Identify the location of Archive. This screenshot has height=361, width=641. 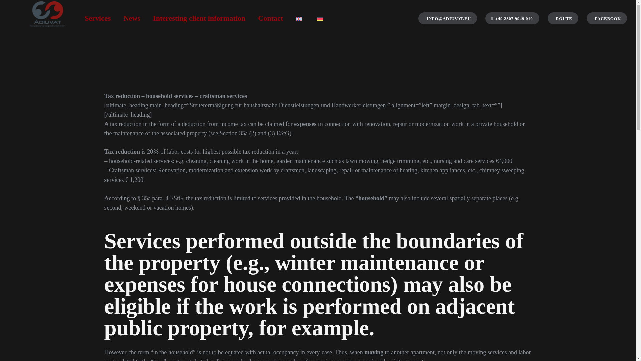
(448, 332).